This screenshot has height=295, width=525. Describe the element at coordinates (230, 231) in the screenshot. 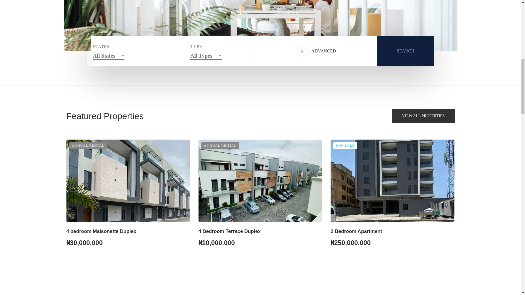

I see `4 Bedroom Terrace Duplex` at that location.